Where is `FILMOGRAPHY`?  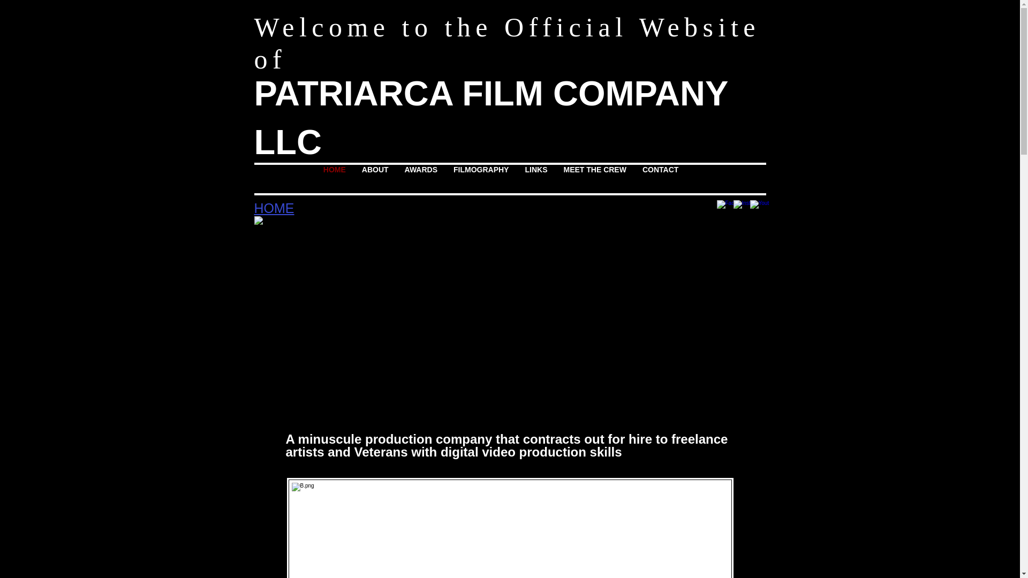
FILMOGRAPHY is located at coordinates (481, 179).